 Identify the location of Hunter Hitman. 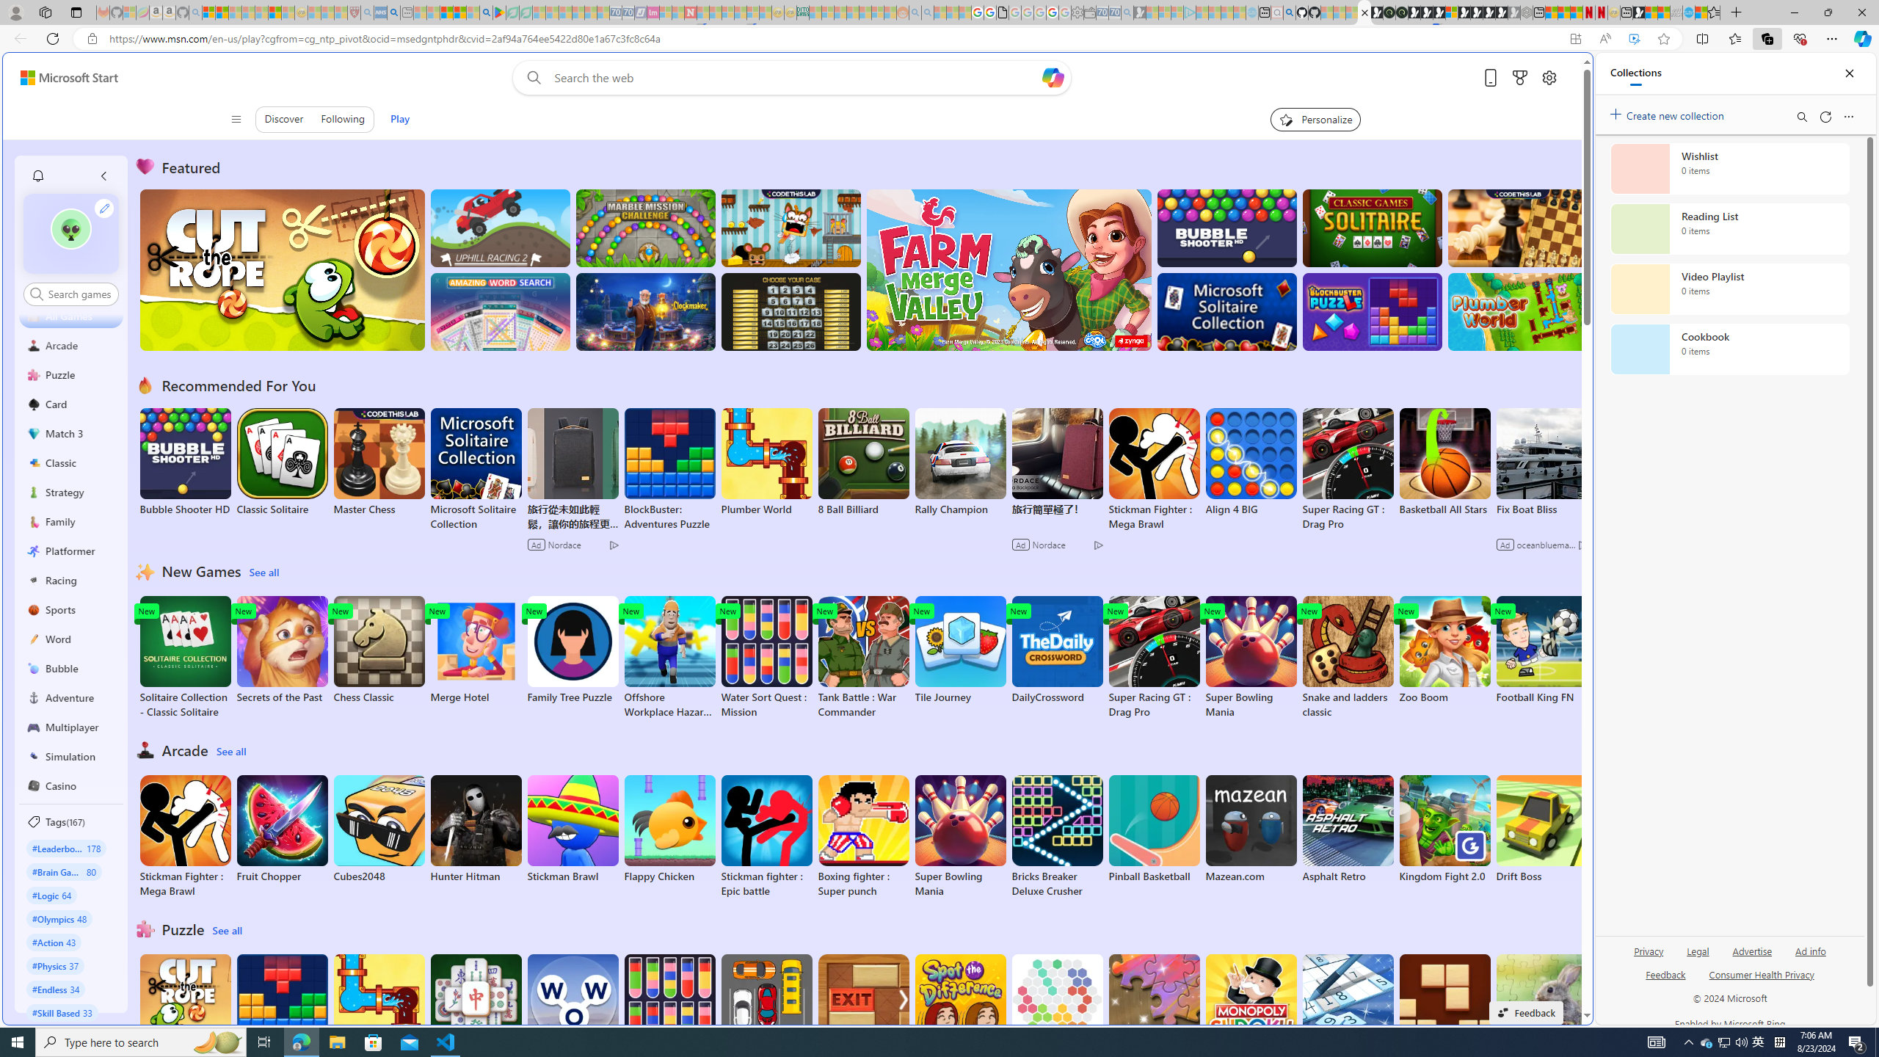
(476, 829).